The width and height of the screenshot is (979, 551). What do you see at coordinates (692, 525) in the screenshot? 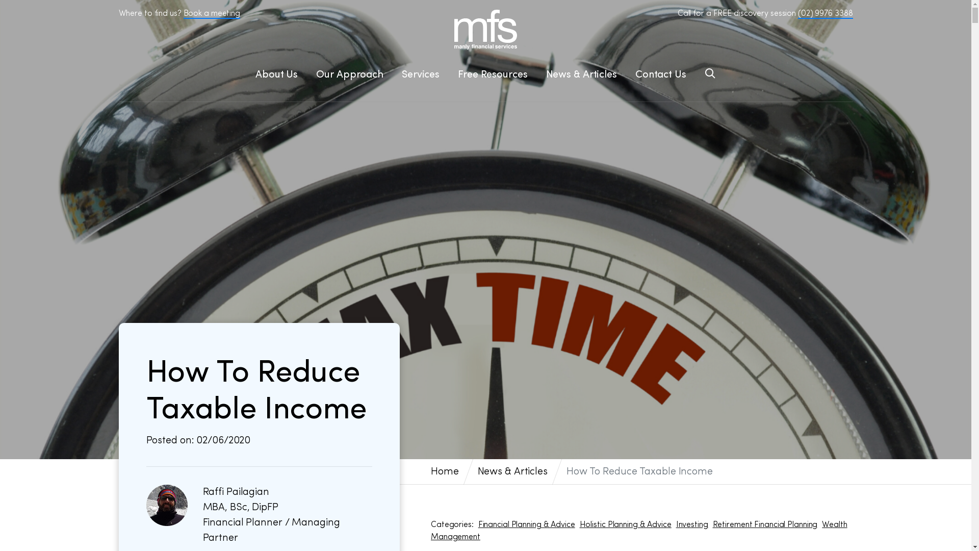
I see `Investing` at bounding box center [692, 525].